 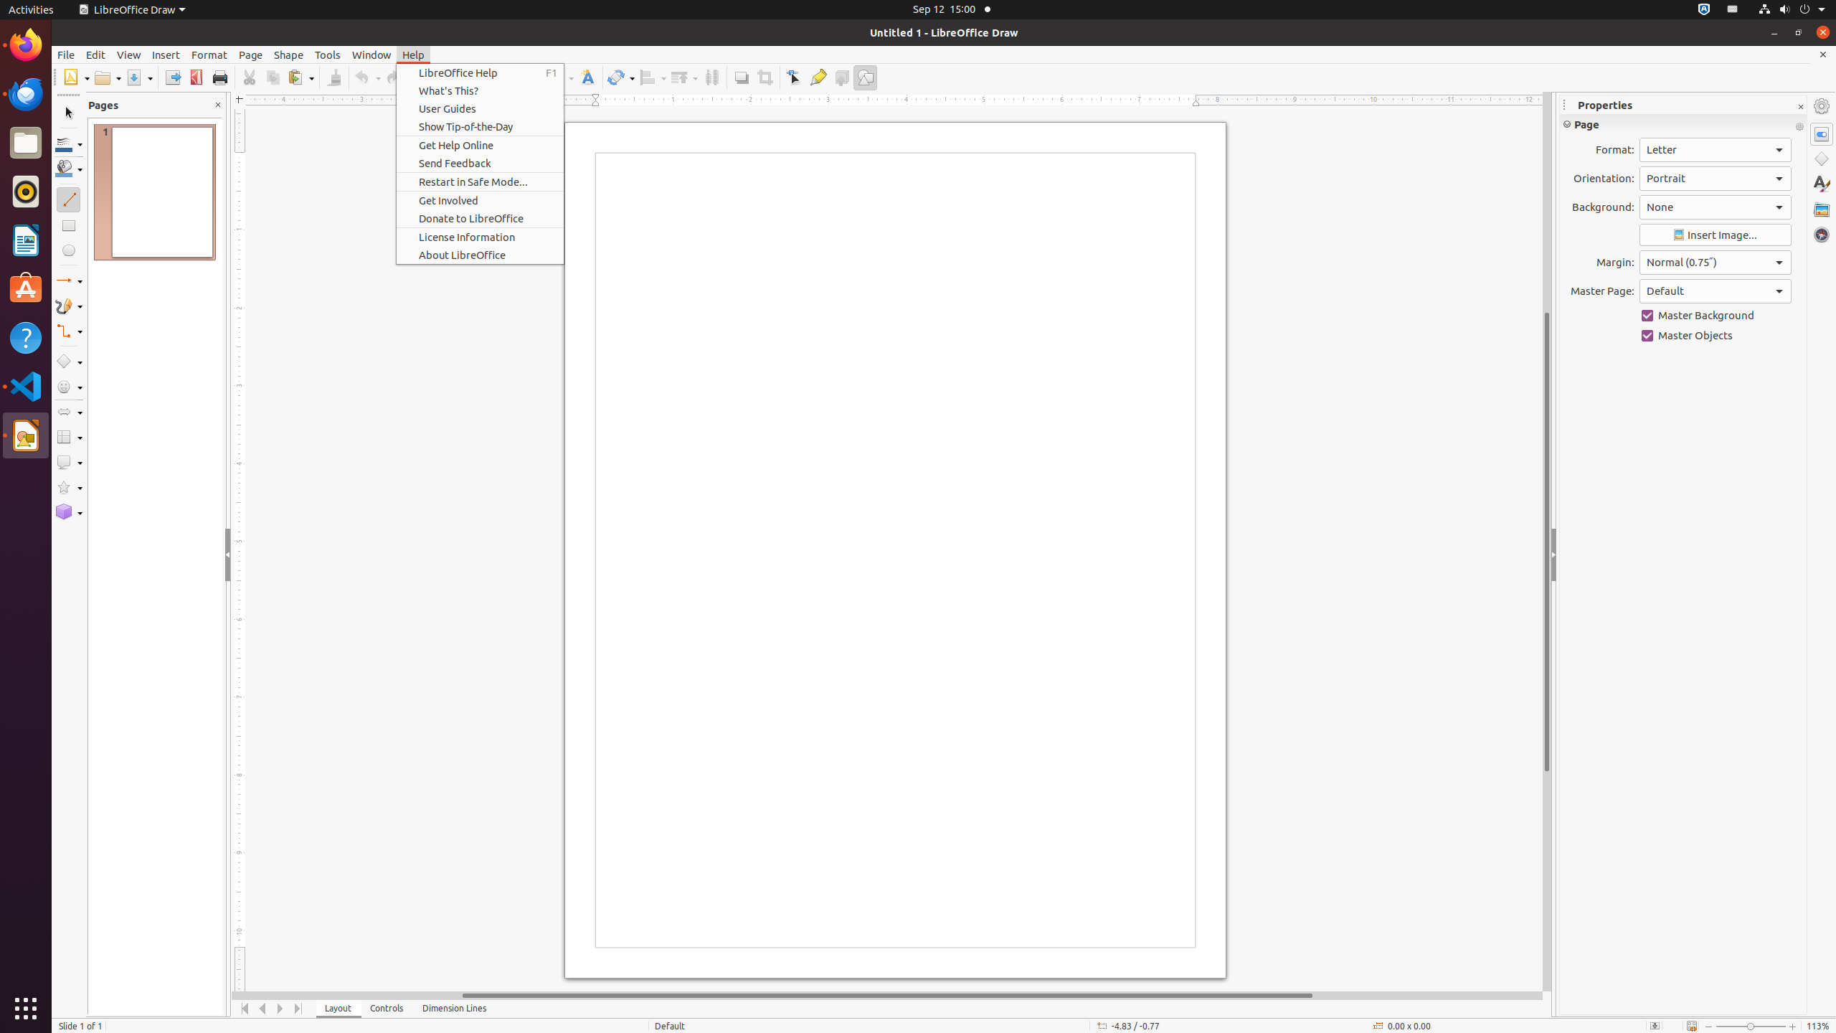 What do you see at coordinates (481, 201) in the screenshot?
I see `Get Involved` at bounding box center [481, 201].